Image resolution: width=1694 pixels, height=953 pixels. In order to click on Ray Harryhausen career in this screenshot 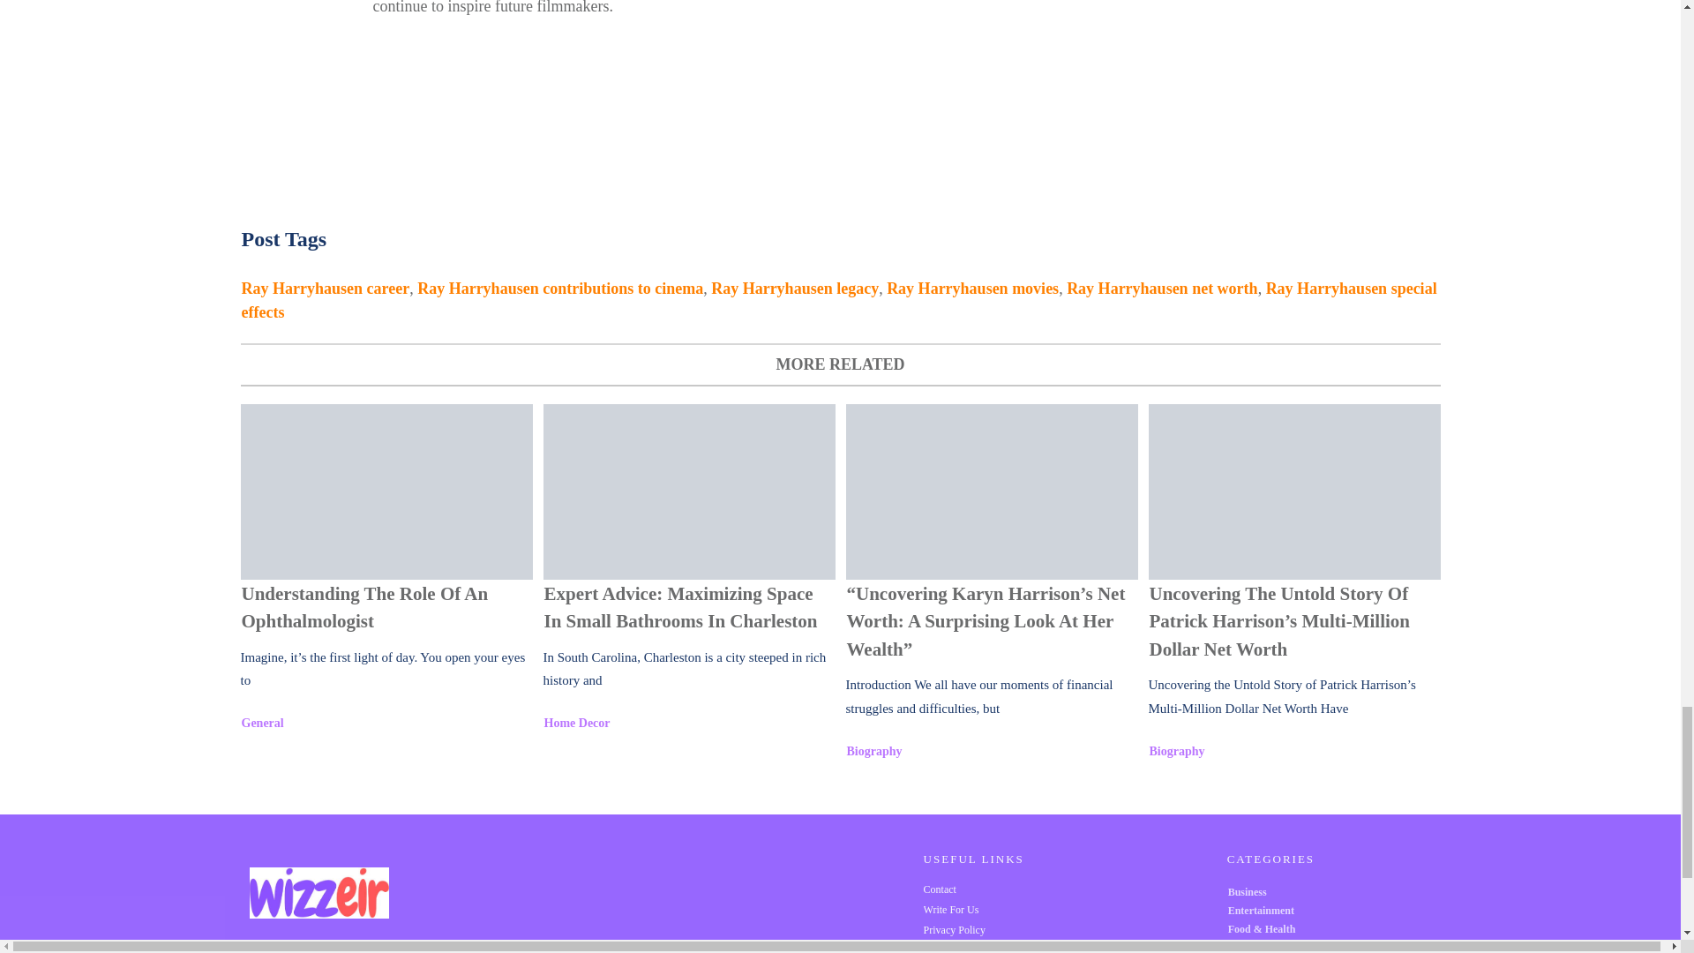, I will do `click(326, 288)`.